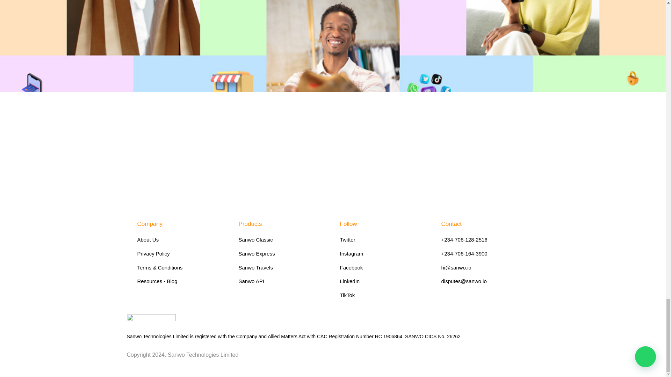 This screenshot has width=671, height=377. What do you see at coordinates (383, 267) in the screenshot?
I see `Facebook` at bounding box center [383, 267].